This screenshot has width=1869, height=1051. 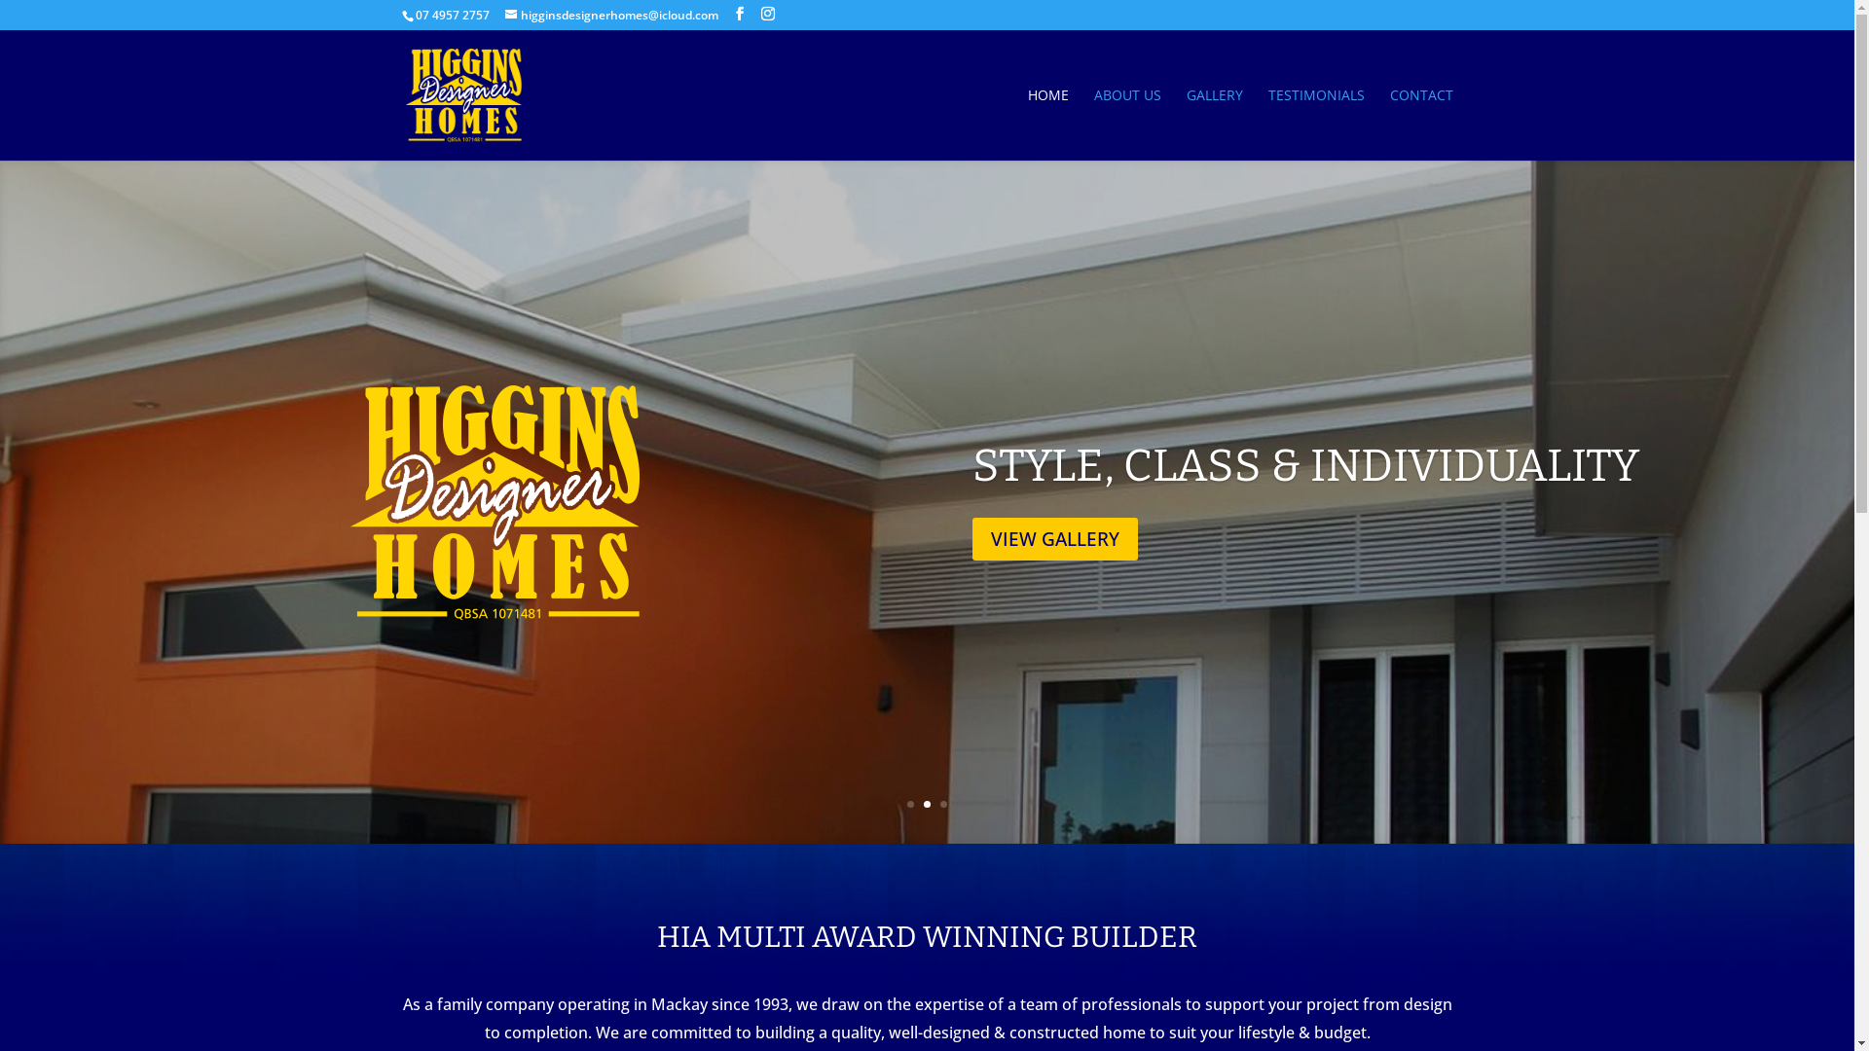 I want to click on TESTIMONIALS, so click(x=1316, y=125).